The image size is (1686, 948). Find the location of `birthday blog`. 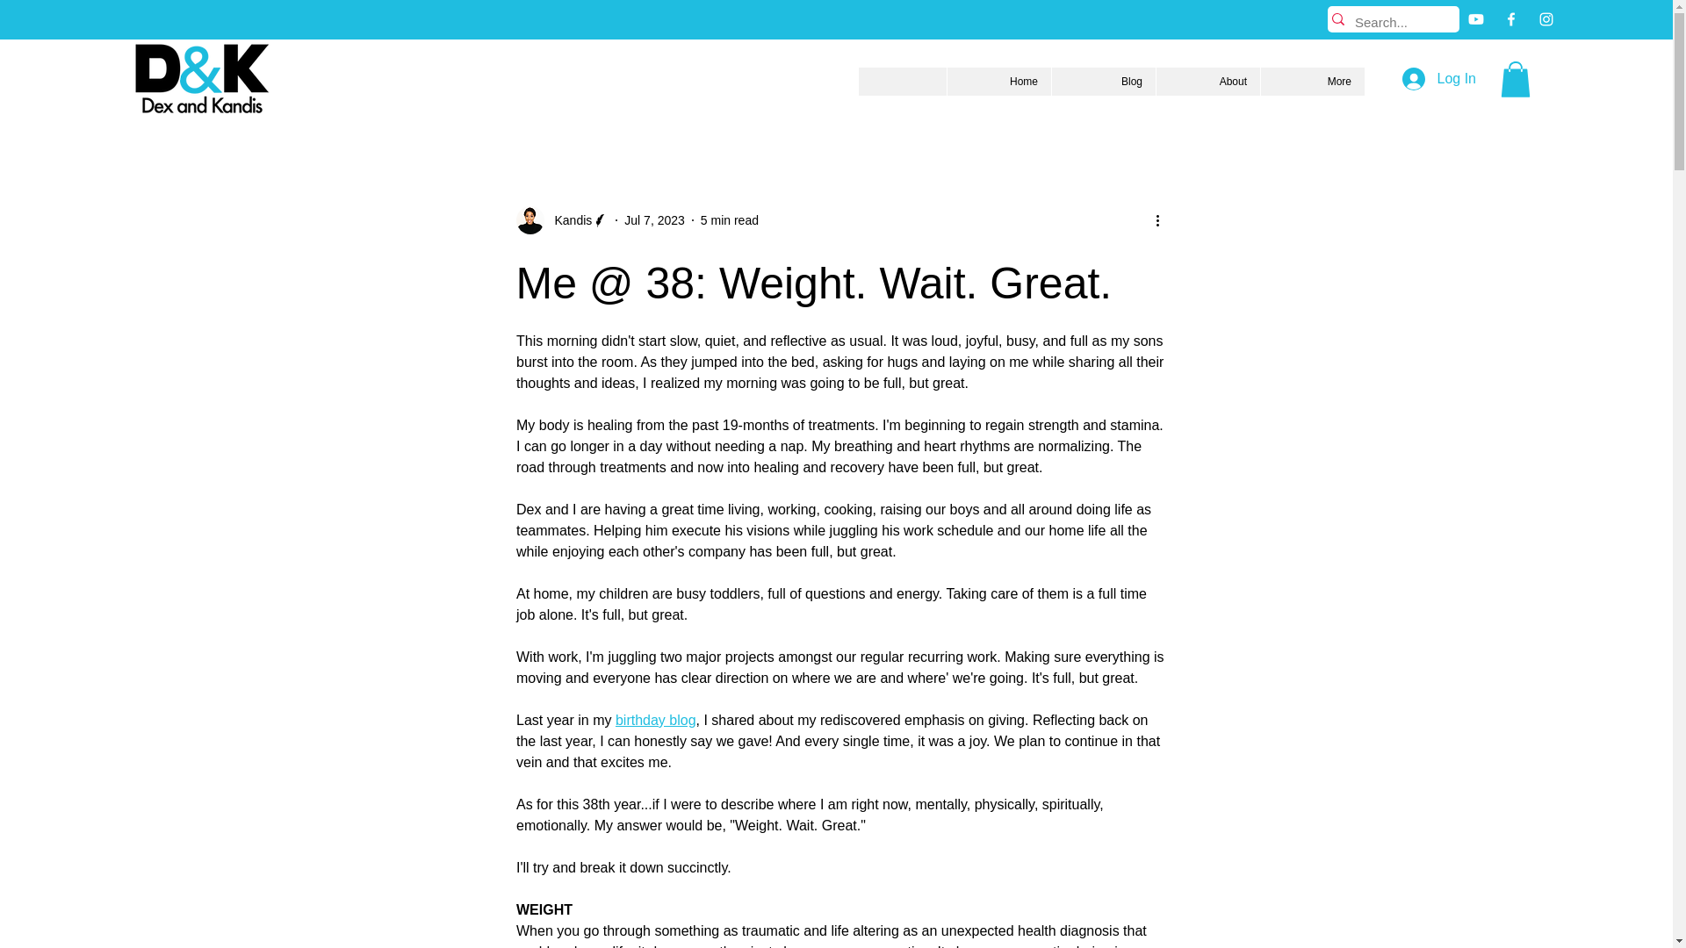

birthday blog is located at coordinates (655, 720).